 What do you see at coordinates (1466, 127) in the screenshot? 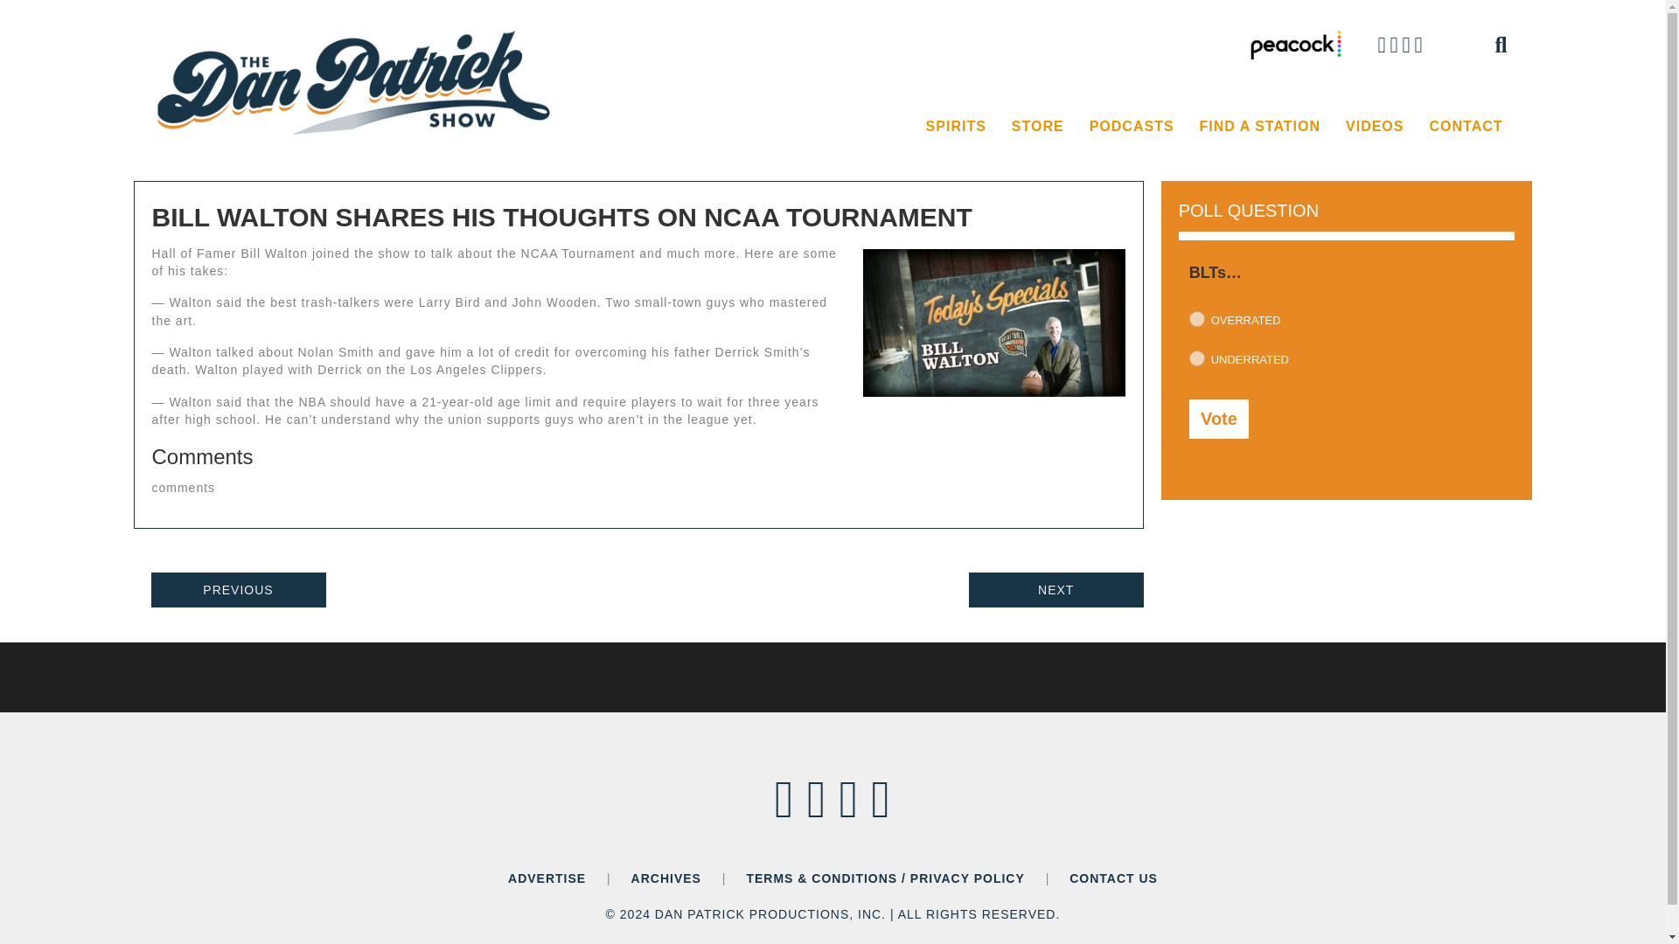
I see `CONTACT` at bounding box center [1466, 127].